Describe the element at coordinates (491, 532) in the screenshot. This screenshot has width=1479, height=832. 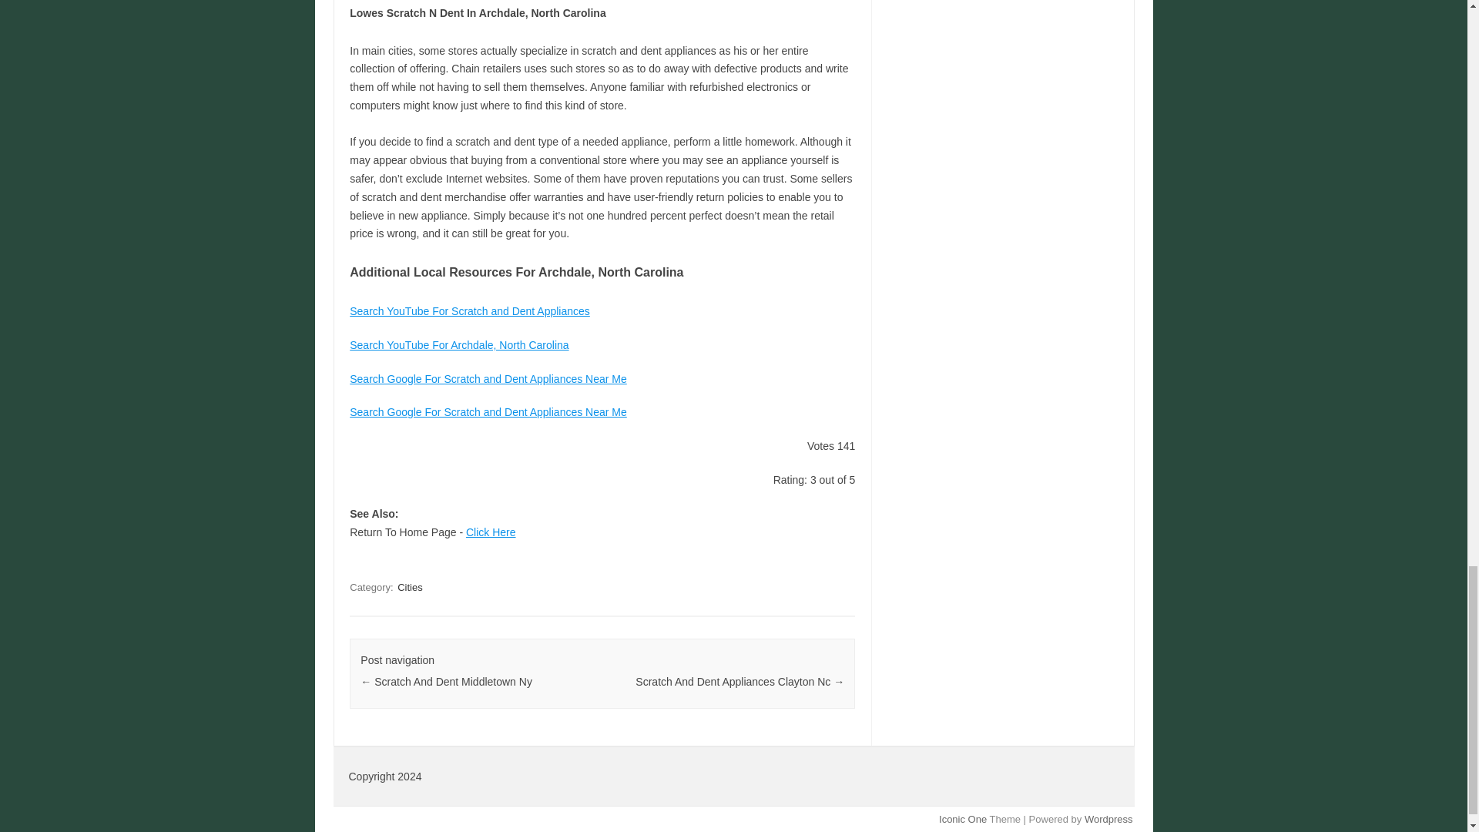
I see `Click Here` at that location.